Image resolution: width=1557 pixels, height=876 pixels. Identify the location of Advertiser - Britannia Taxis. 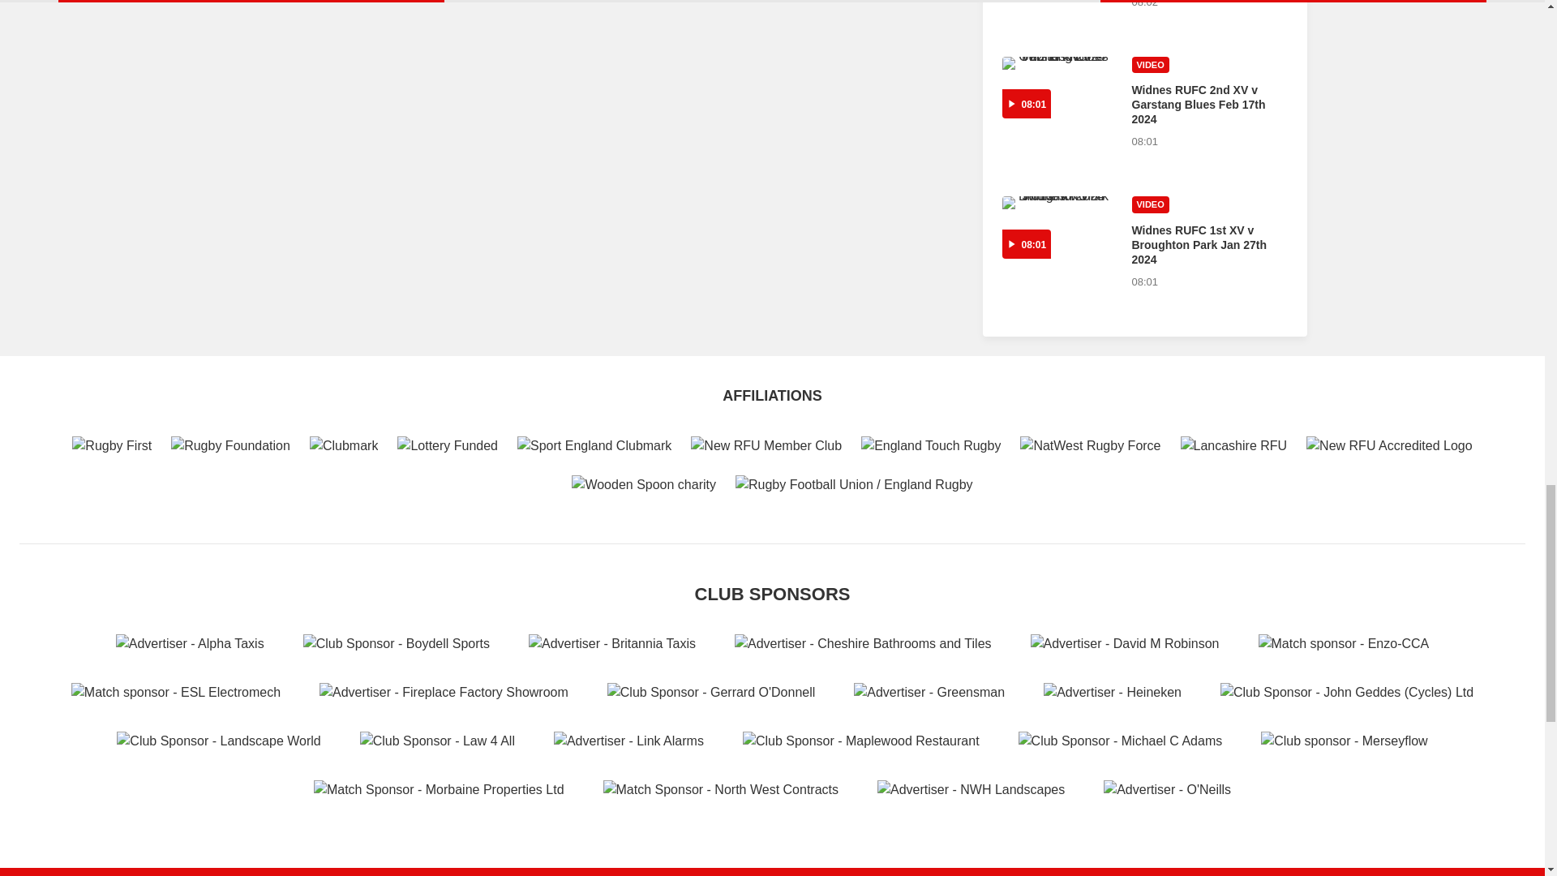
(612, 643).